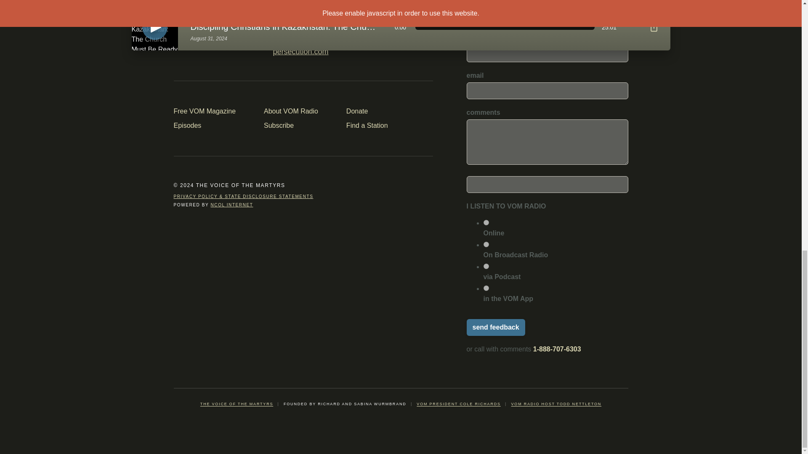 The image size is (808, 454). I want to click on Online, so click(236, 48).